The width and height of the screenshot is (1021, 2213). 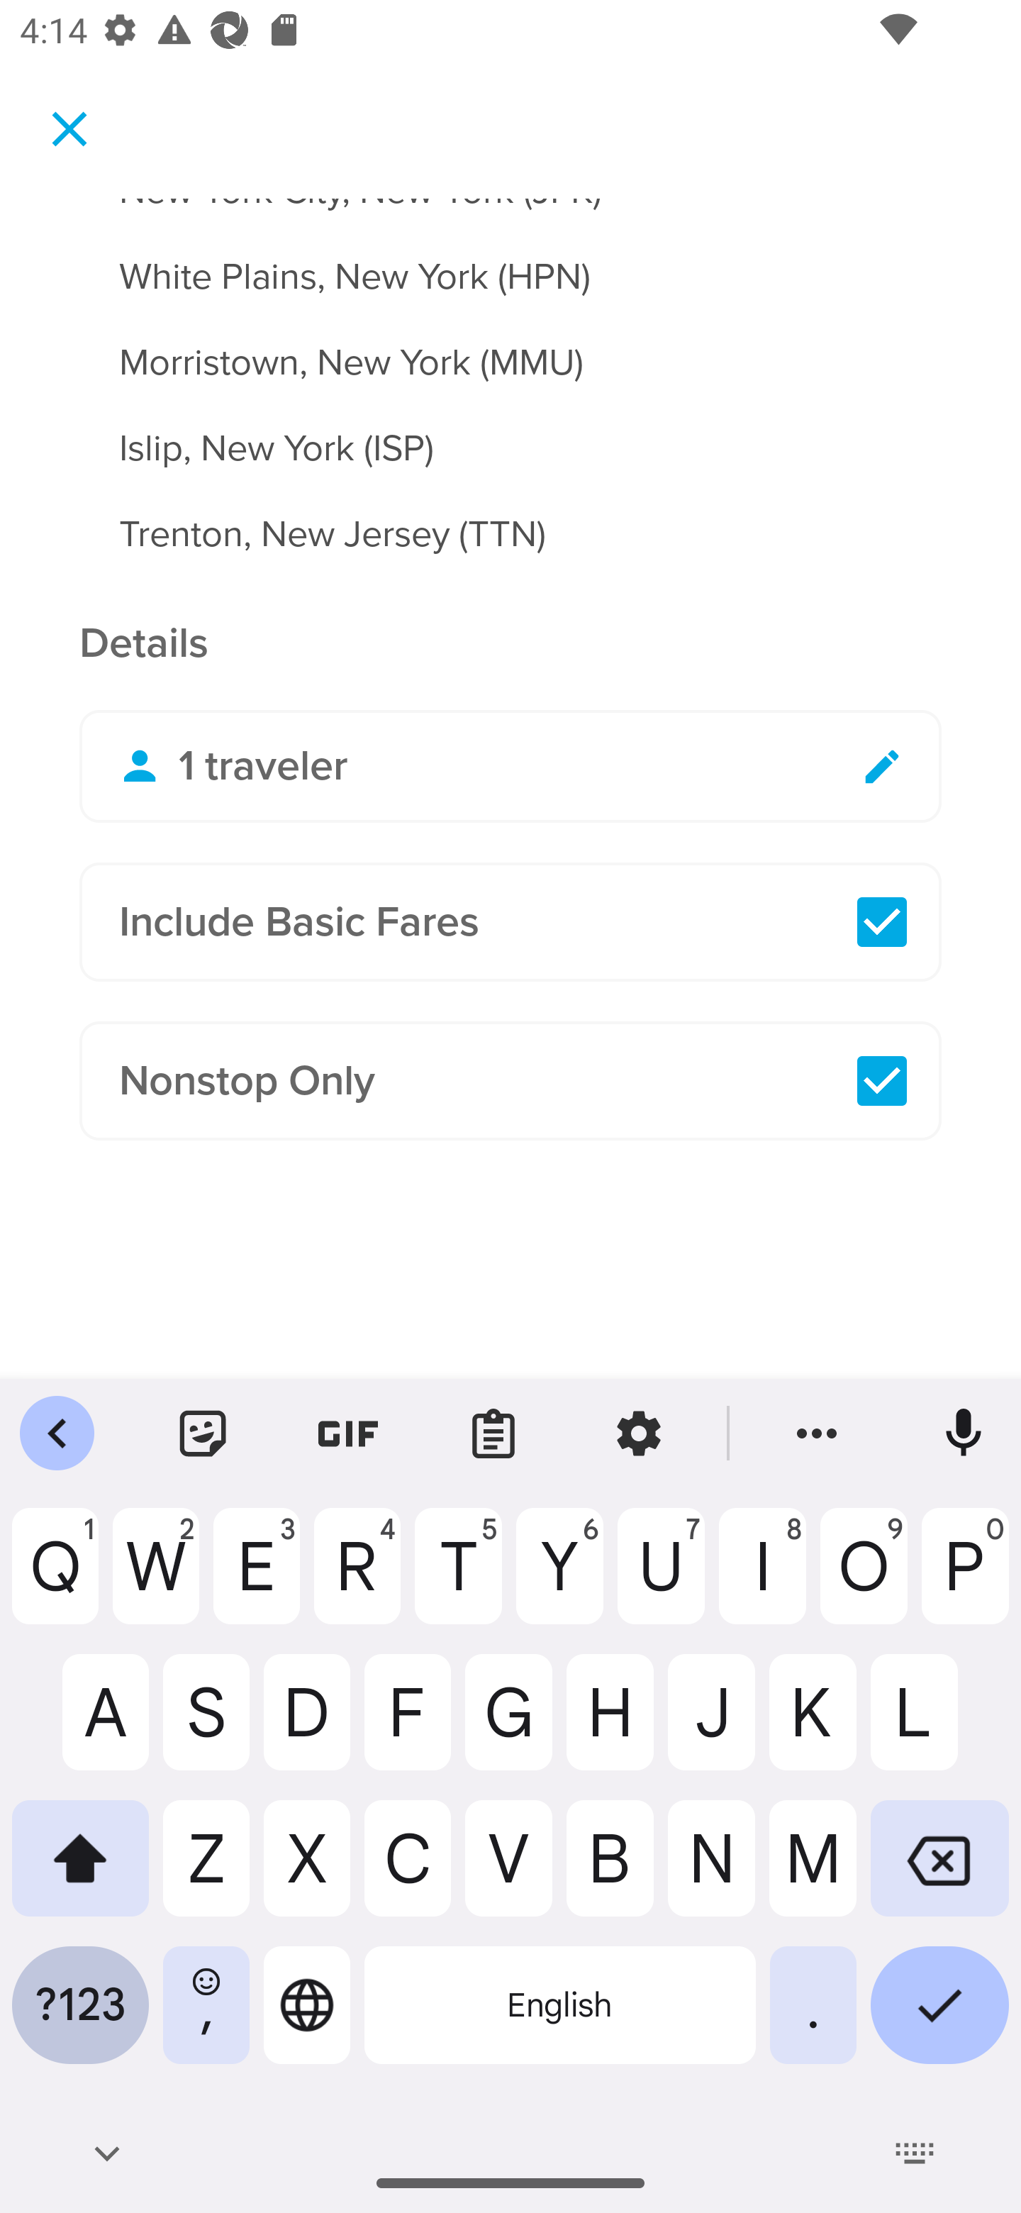 I want to click on Cancel, so click(x=69, y=128).